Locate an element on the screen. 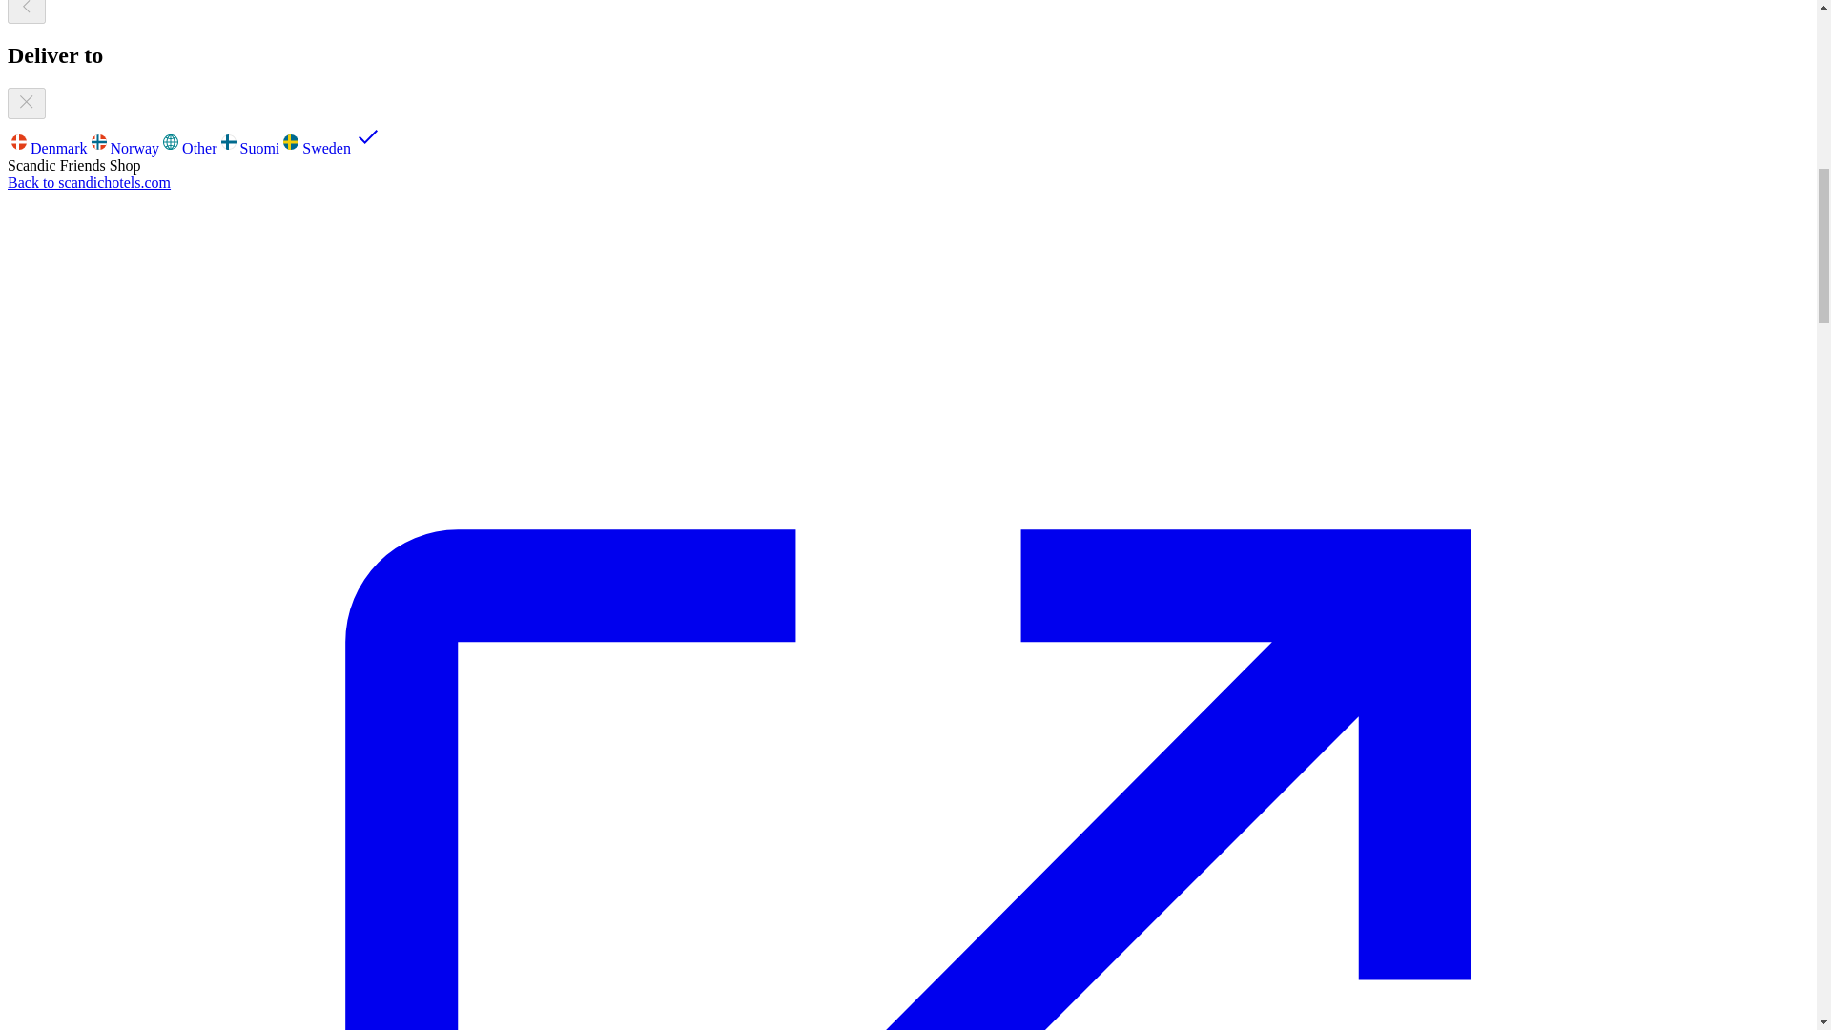 The width and height of the screenshot is (1831, 1030). Suomi is located at coordinates (248, 148).